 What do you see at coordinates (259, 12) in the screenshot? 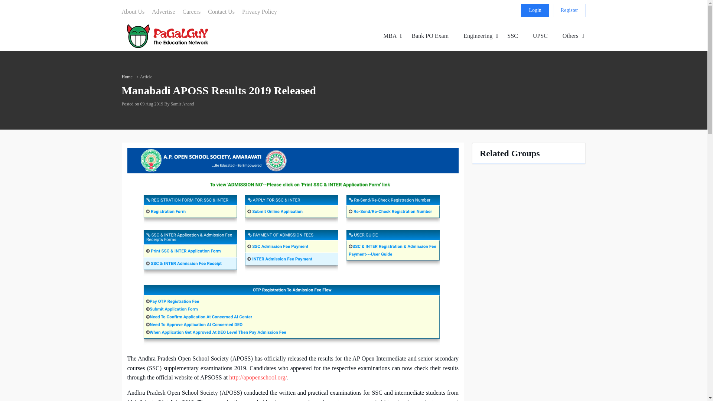
I see `Register` at bounding box center [259, 12].